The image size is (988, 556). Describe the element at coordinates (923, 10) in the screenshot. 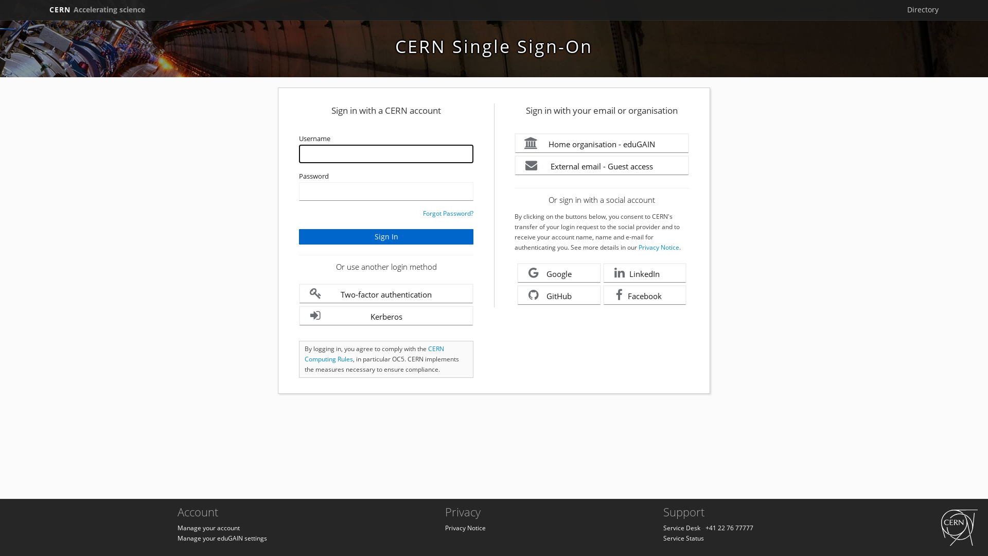

I see `Directory` at that location.